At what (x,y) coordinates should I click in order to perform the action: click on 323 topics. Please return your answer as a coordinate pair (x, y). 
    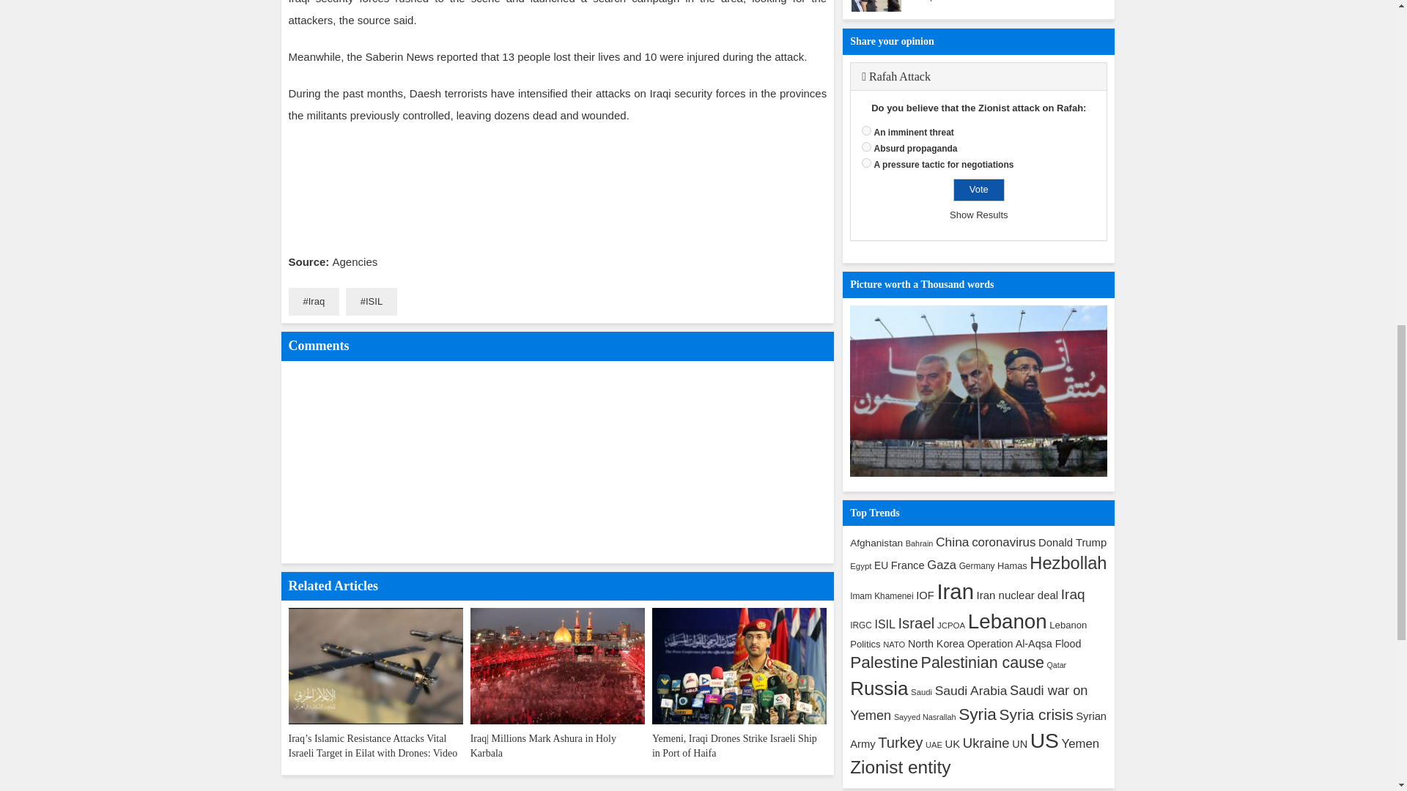
    Looking at the image, I should click on (860, 565).